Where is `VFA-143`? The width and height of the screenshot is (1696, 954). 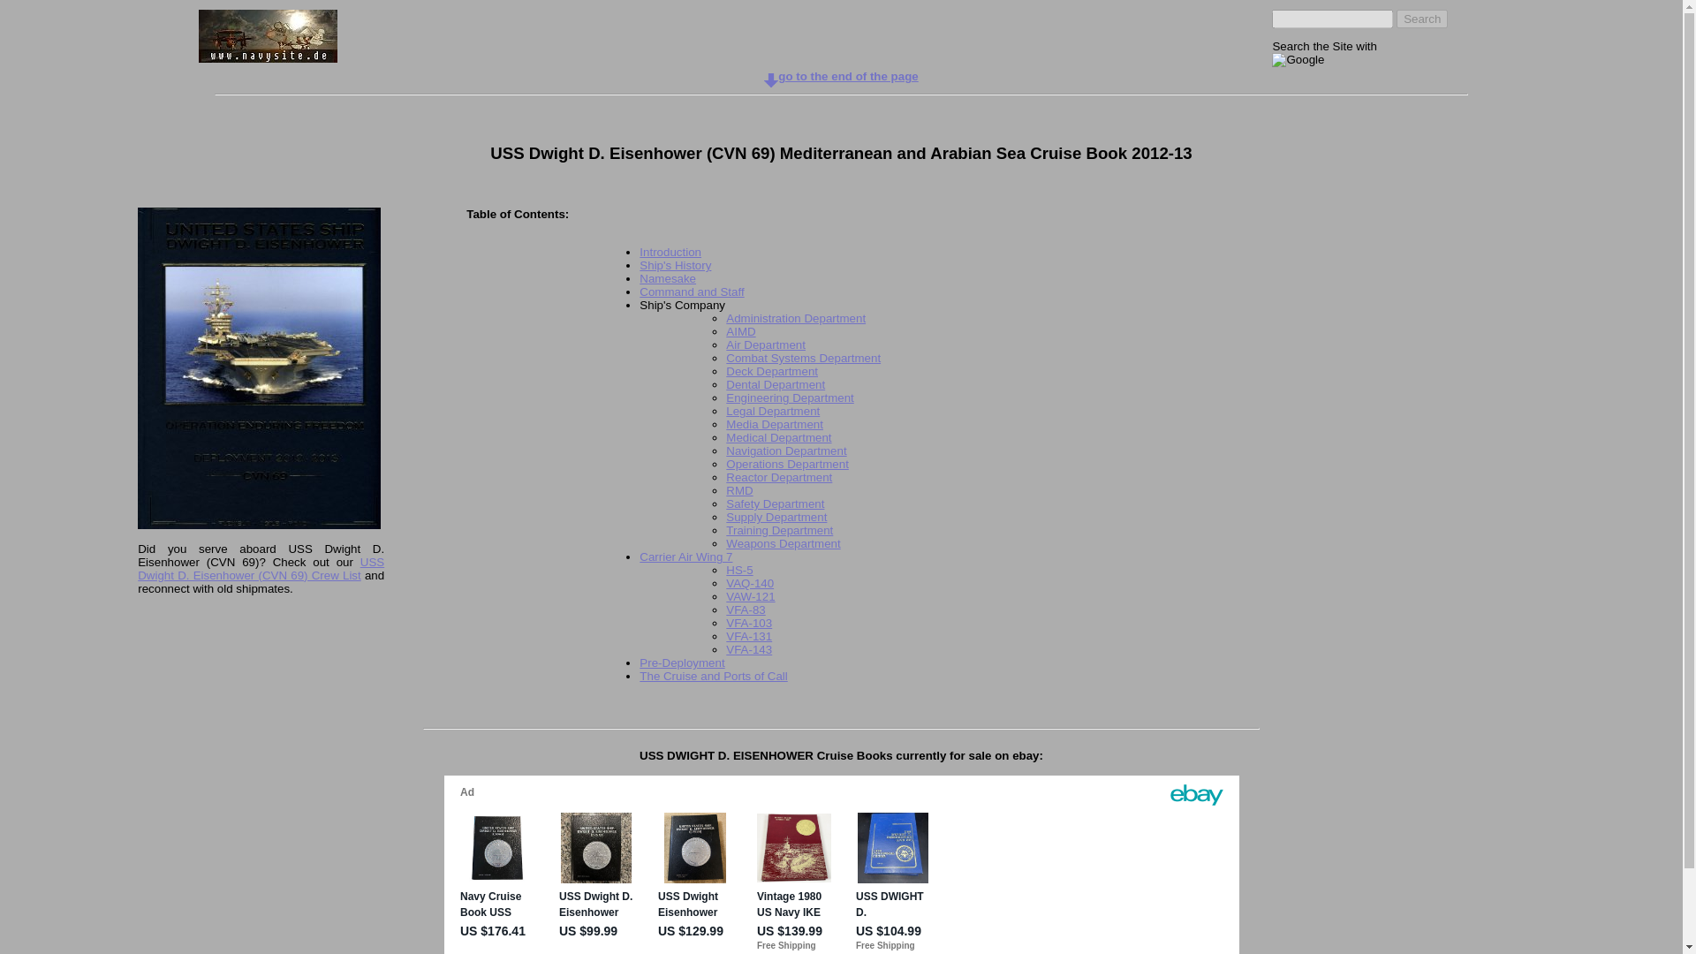 VFA-143 is located at coordinates (748, 649).